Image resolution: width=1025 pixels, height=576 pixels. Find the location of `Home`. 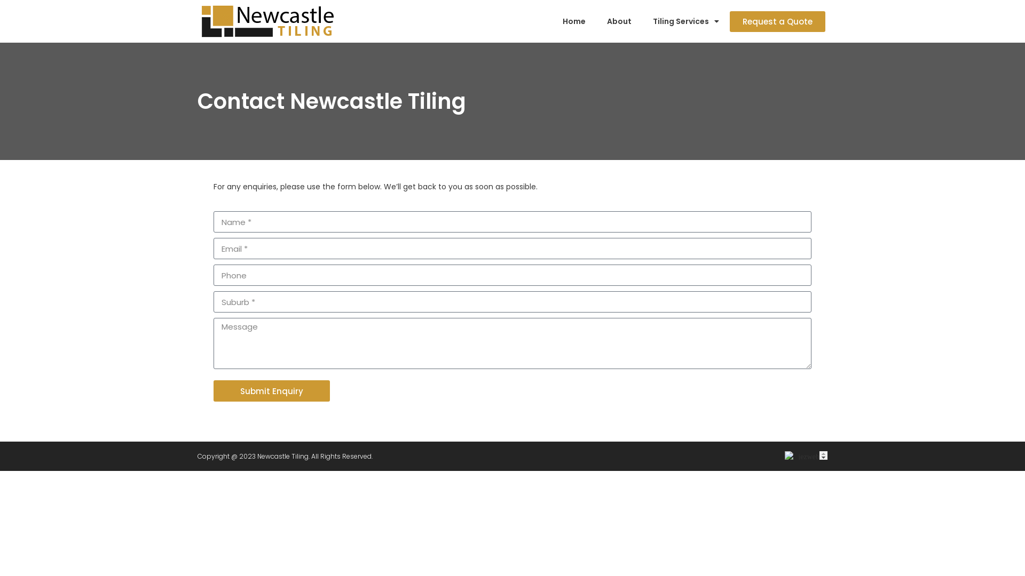

Home is located at coordinates (574, 21).